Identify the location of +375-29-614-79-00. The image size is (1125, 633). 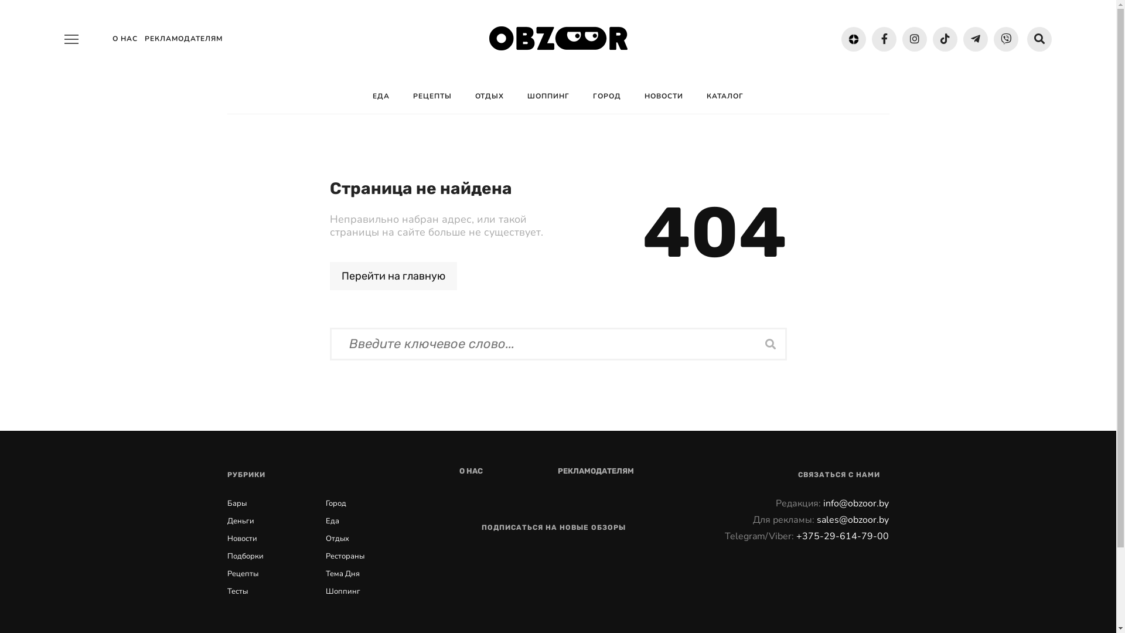
(843, 536).